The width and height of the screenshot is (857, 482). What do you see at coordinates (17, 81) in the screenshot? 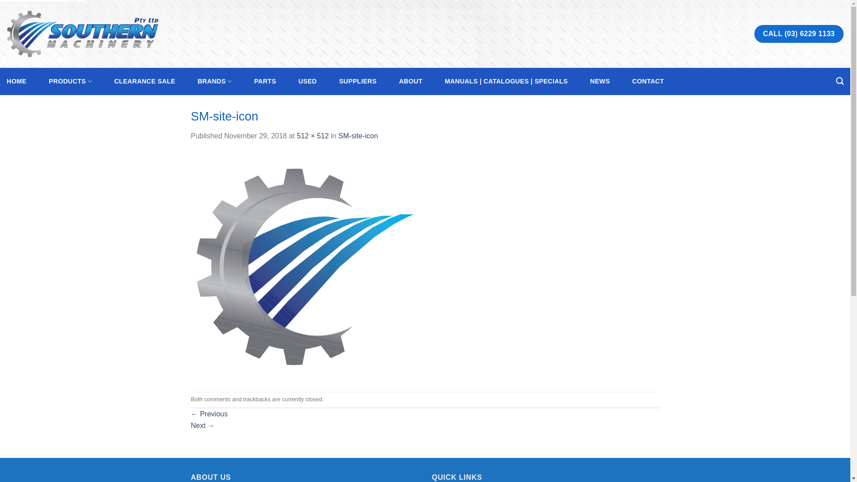
I see `HOME` at bounding box center [17, 81].